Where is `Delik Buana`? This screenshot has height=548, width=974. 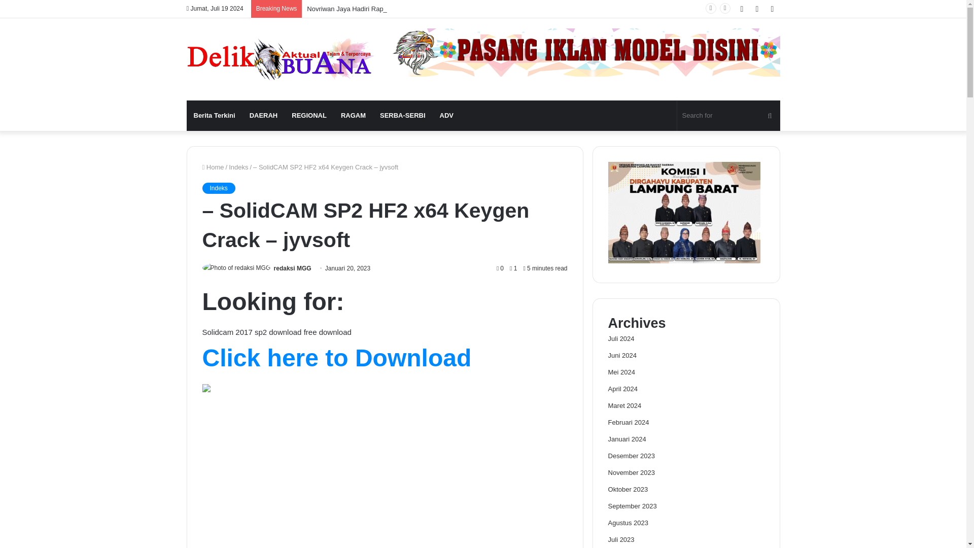
Delik Buana is located at coordinates (280, 59).